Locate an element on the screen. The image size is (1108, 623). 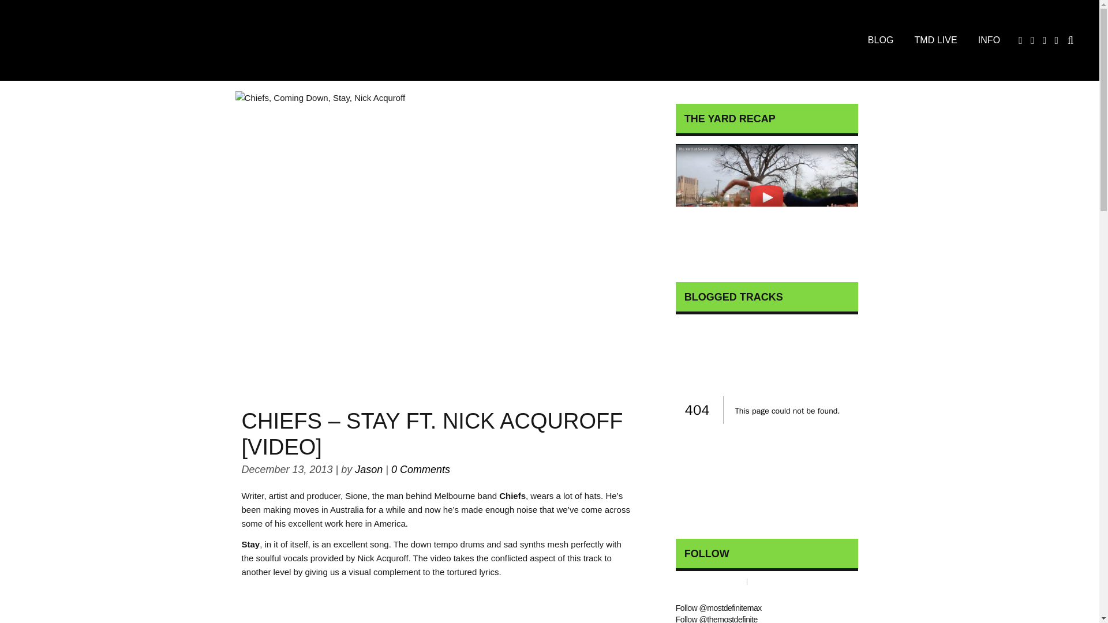
0 Comments is located at coordinates (420, 470).